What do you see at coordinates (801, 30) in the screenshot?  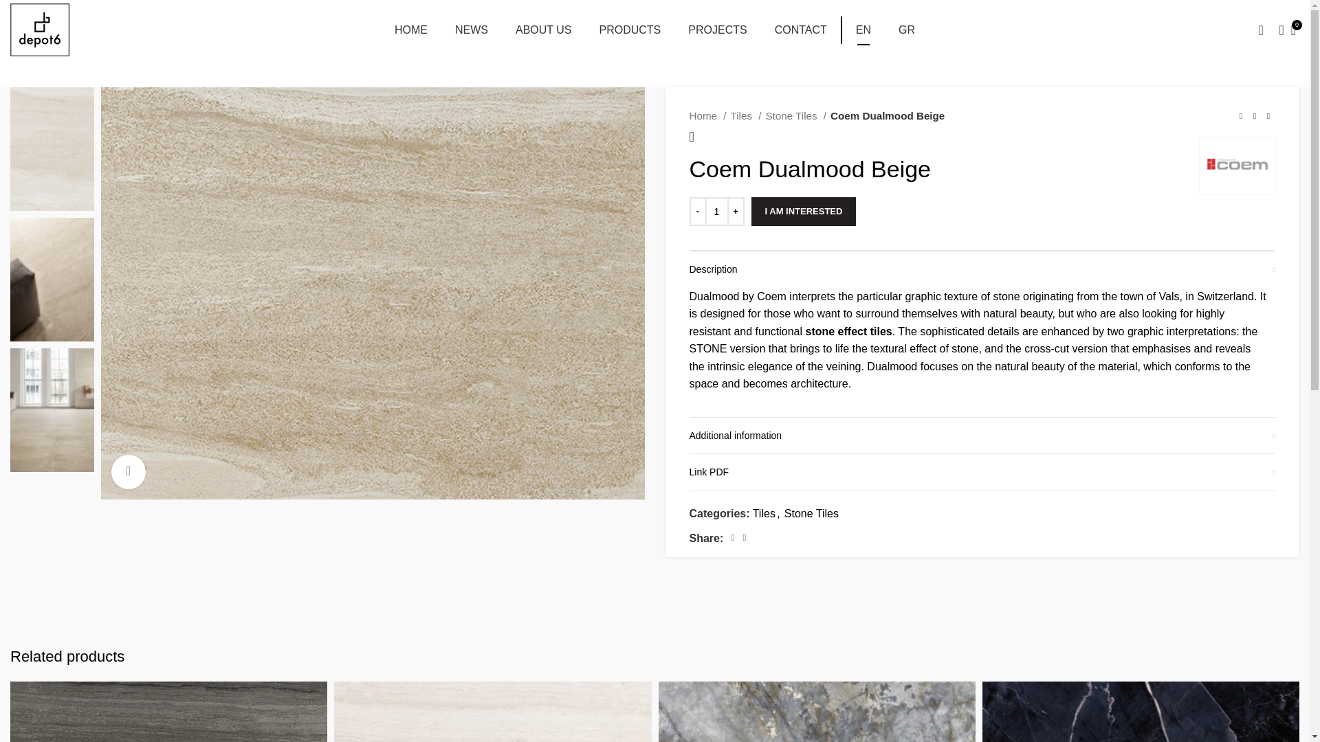 I see `Log in` at bounding box center [801, 30].